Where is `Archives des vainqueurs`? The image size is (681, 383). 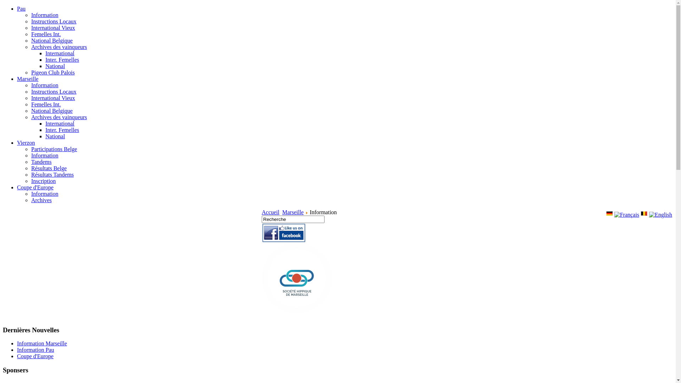 Archives des vainqueurs is located at coordinates (59, 47).